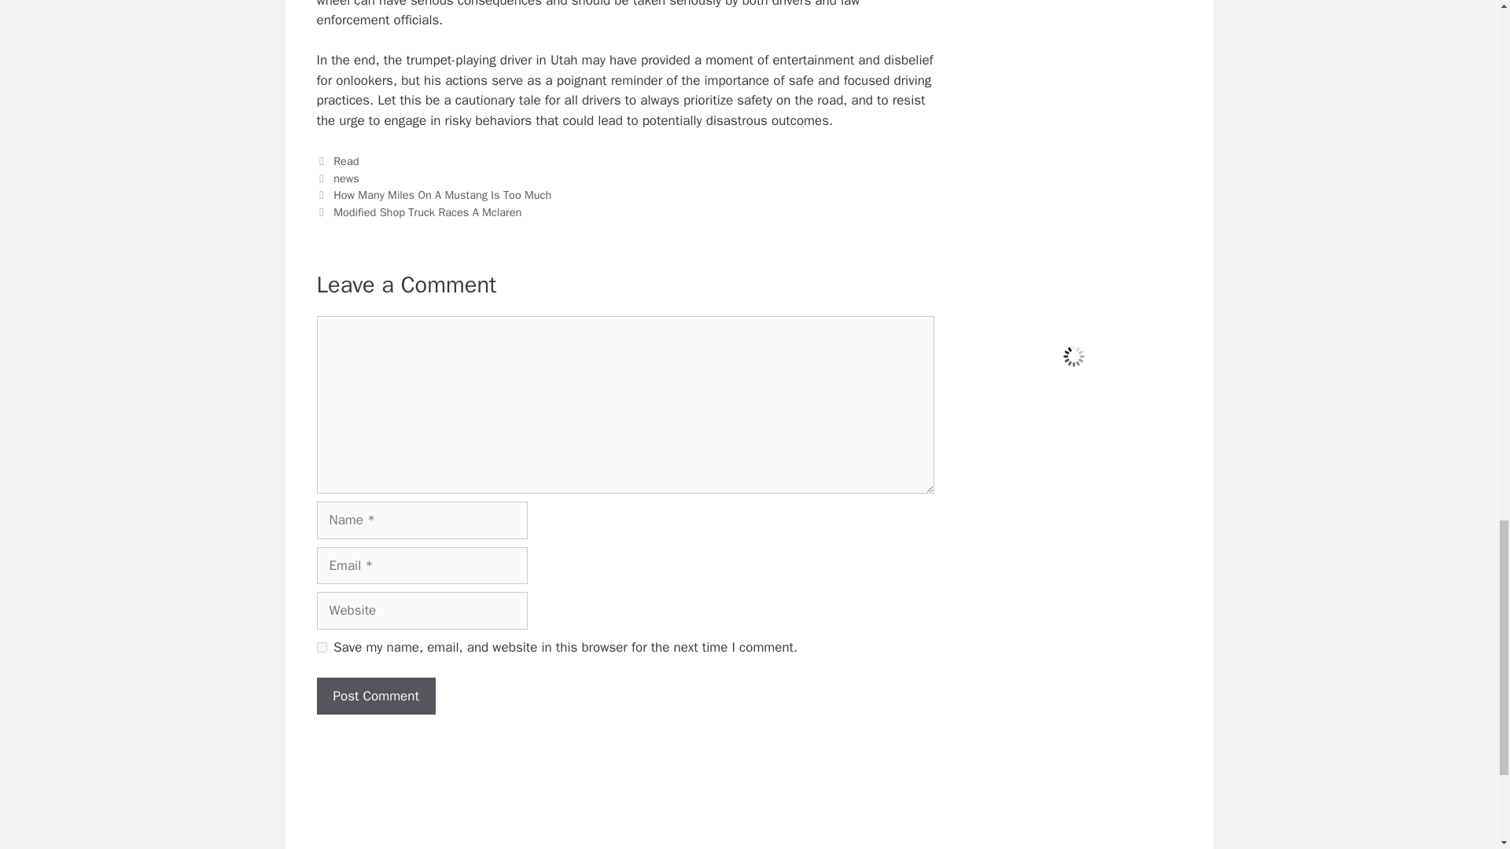 This screenshot has height=849, width=1510. What do you see at coordinates (442, 195) in the screenshot?
I see `How Many Miles On A Mustang Is Too Much` at bounding box center [442, 195].